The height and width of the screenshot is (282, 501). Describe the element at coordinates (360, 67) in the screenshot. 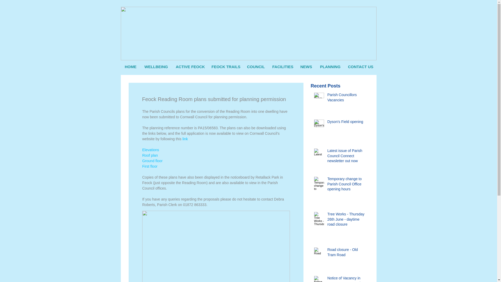

I see `CONTACT US` at that location.